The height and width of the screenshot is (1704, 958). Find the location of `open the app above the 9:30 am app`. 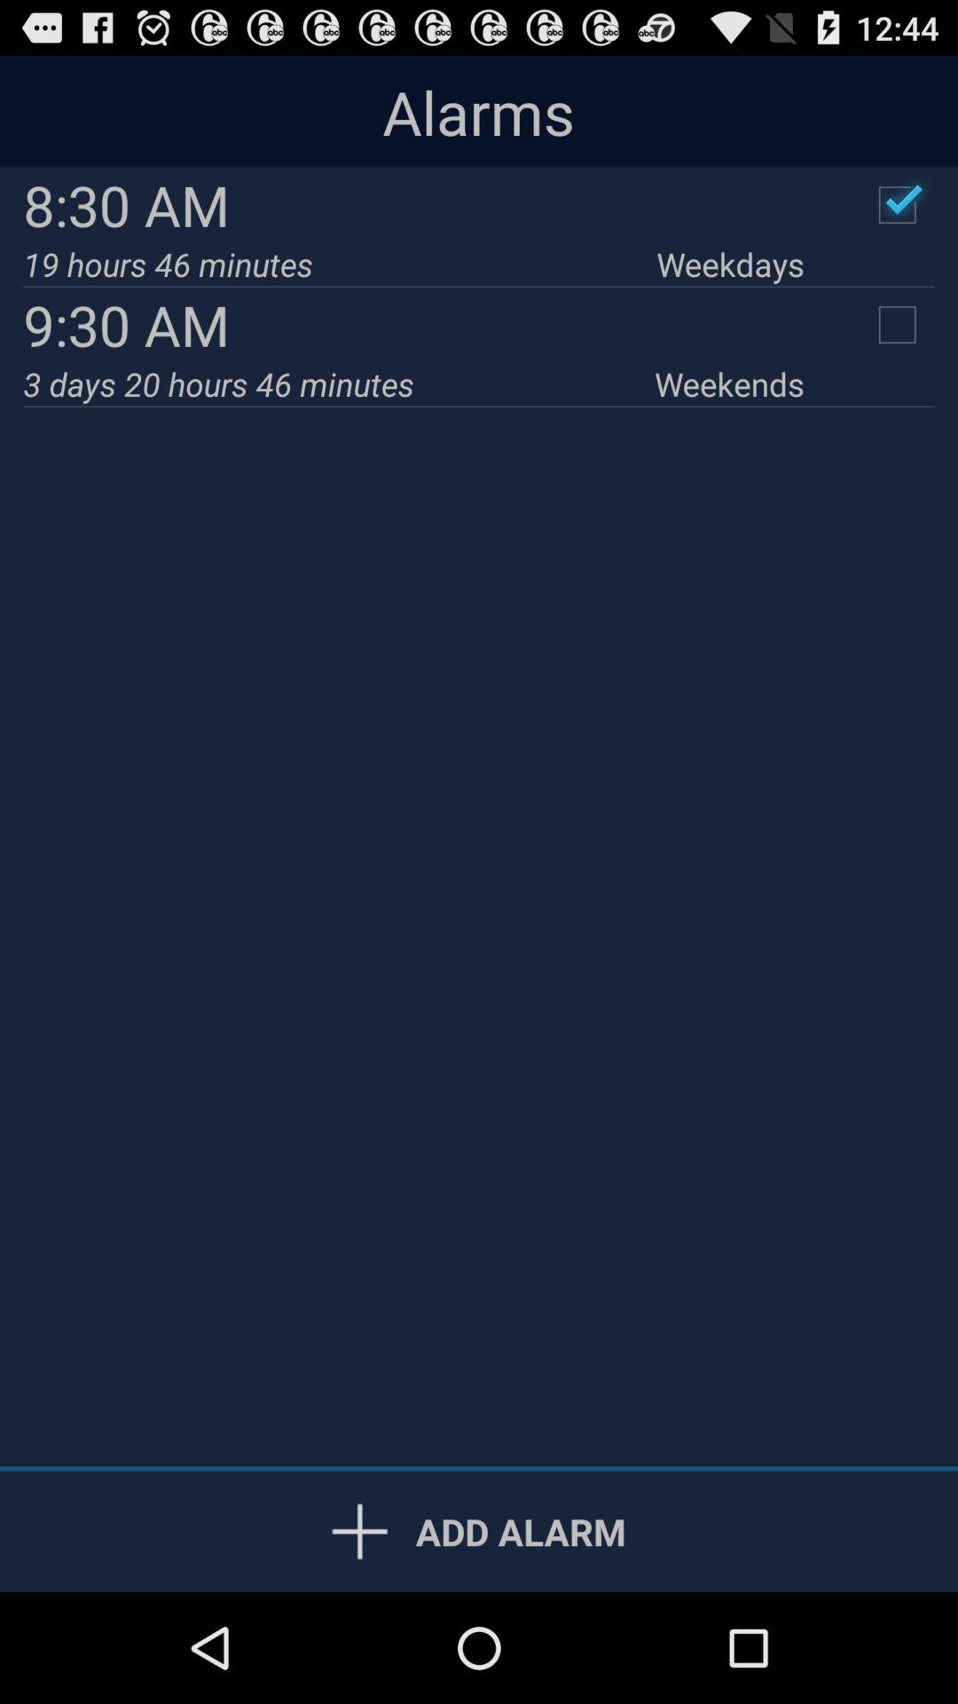

open the app above the 9:30 am app is located at coordinates (730, 264).